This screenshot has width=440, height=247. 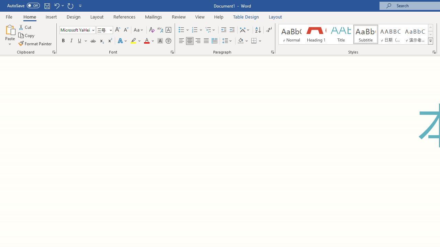 What do you see at coordinates (104, 30) in the screenshot?
I see `Font Size` at bounding box center [104, 30].